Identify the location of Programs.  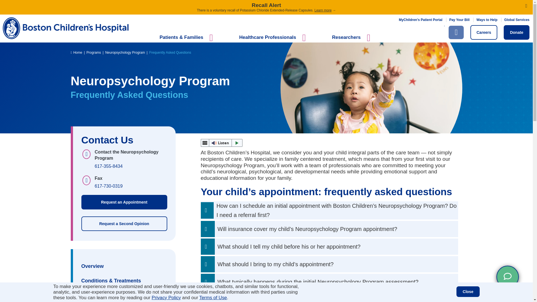
(93, 53).